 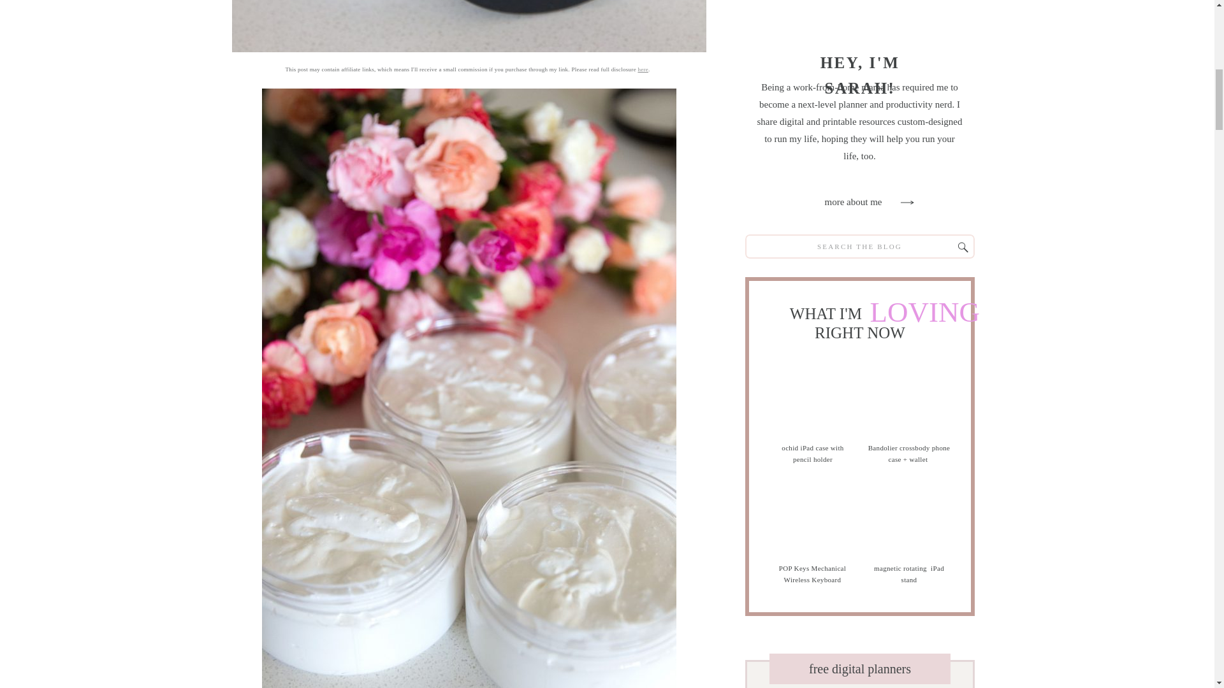 What do you see at coordinates (812, 576) in the screenshot?
I see `POP Keys Mechanical Wireless Keyboard` at bounding box center [812, 576].